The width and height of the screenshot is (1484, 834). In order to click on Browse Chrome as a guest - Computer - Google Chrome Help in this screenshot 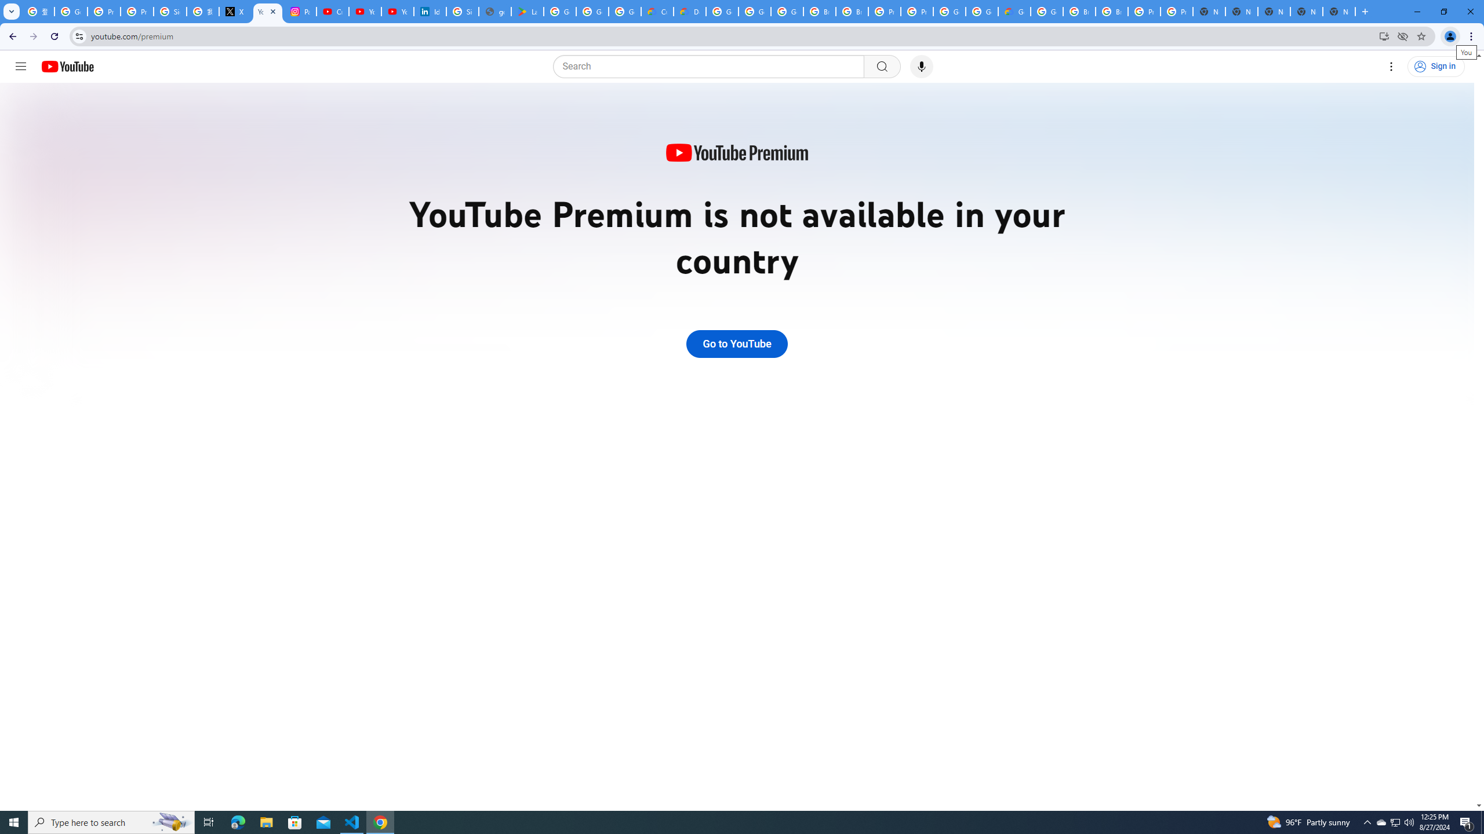, I will do `click(852, 12)`.